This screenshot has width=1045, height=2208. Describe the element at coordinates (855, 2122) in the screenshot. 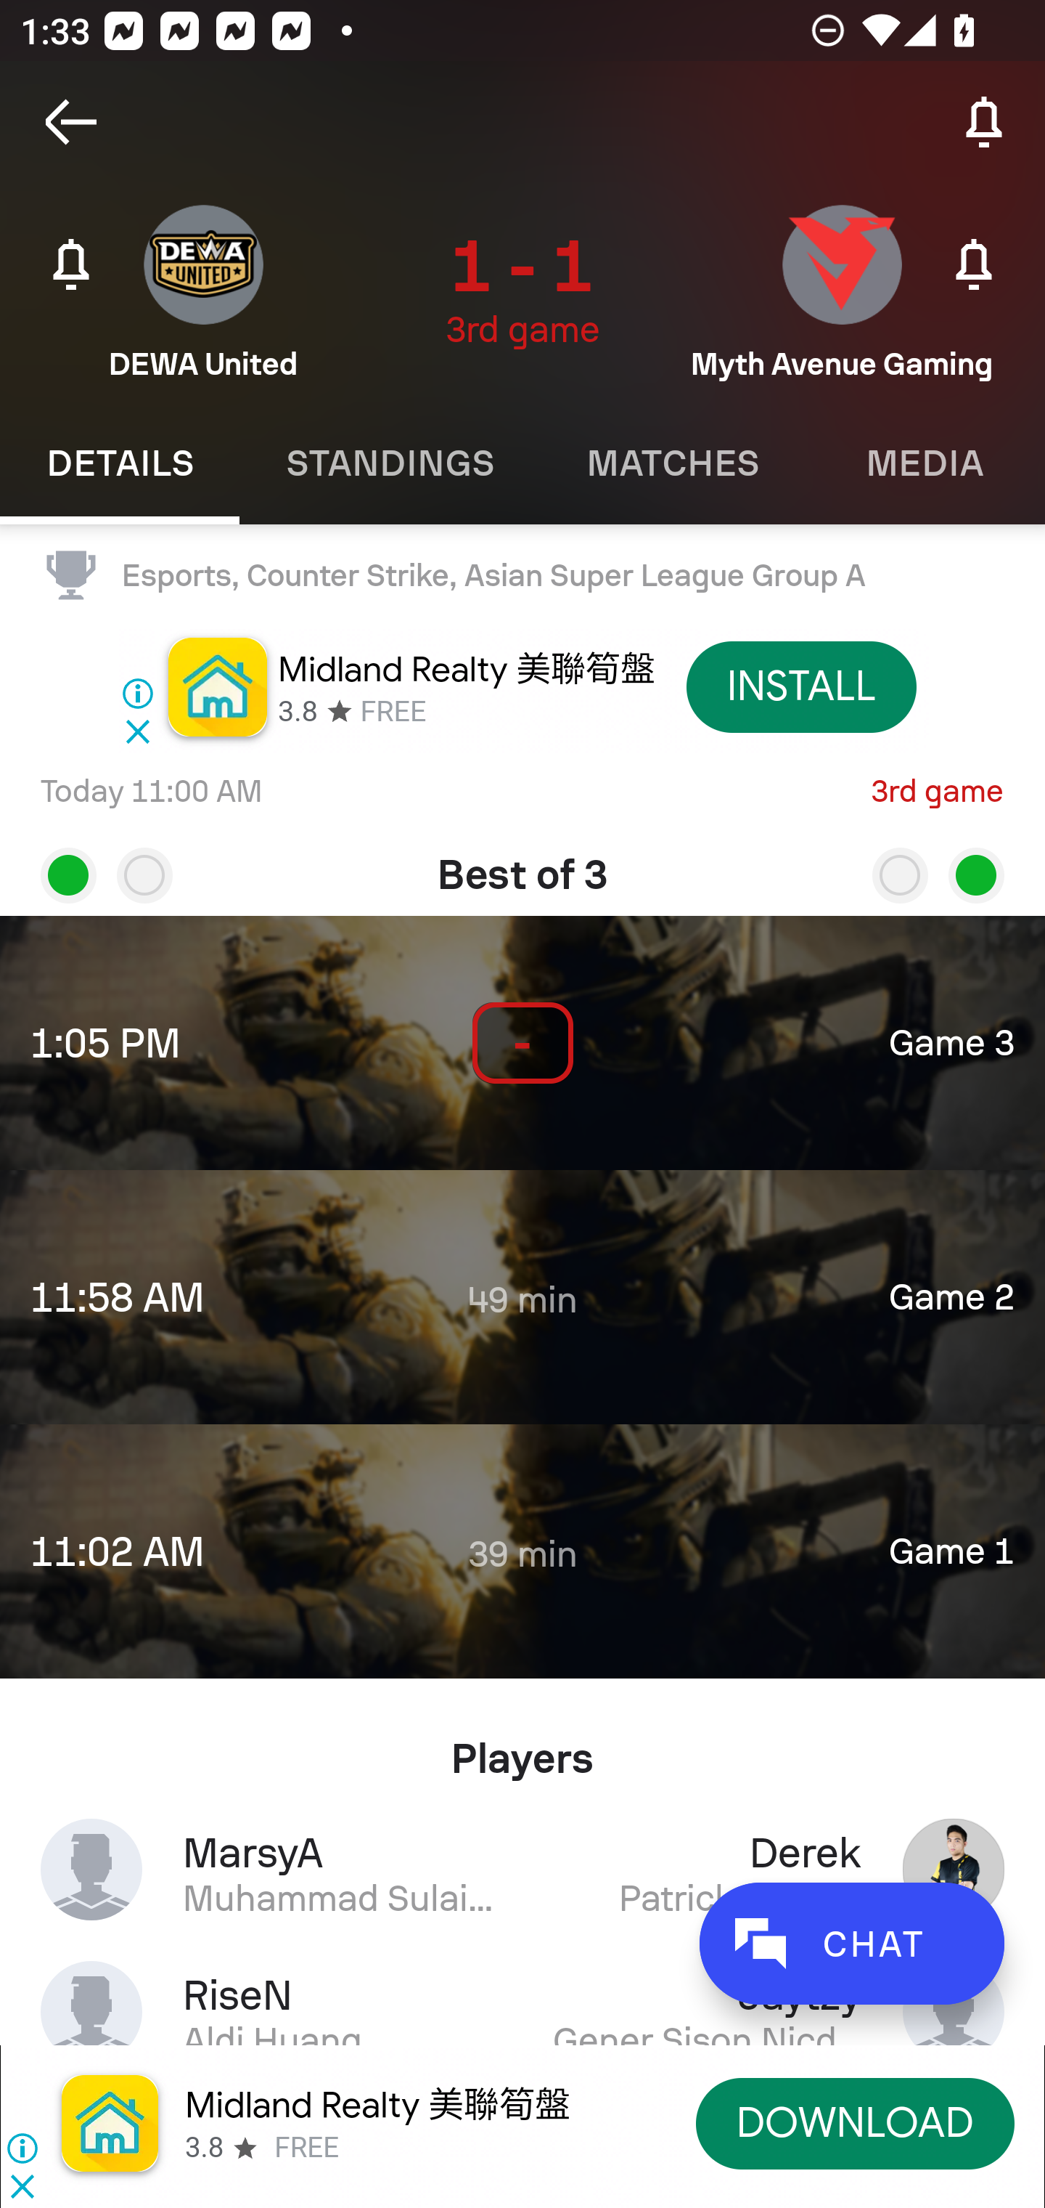

I see `DOWNLOAD` at that location.